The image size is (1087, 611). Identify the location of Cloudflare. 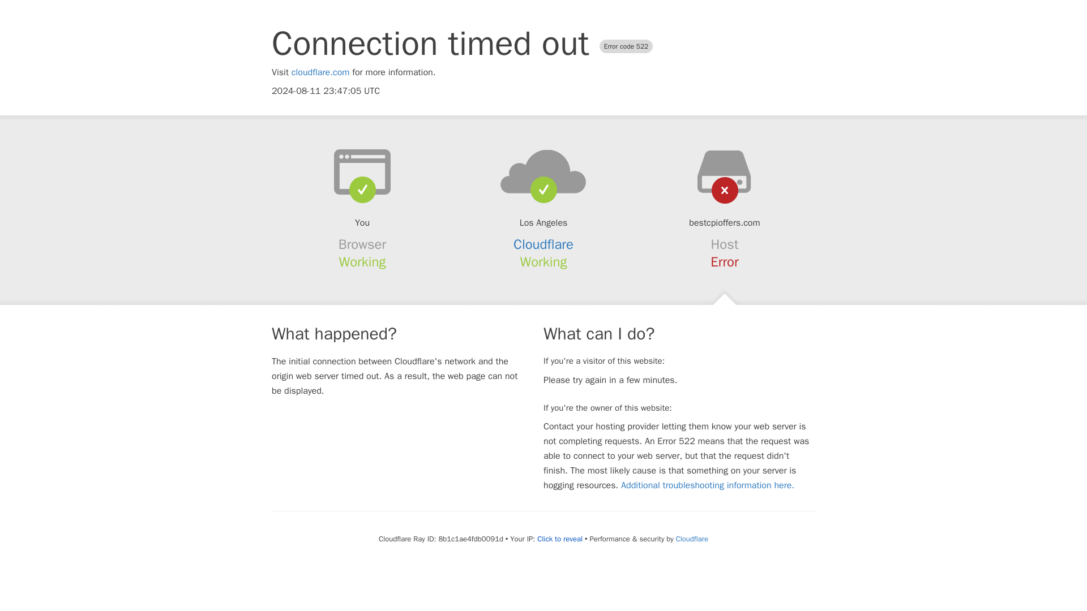
(543, 244).